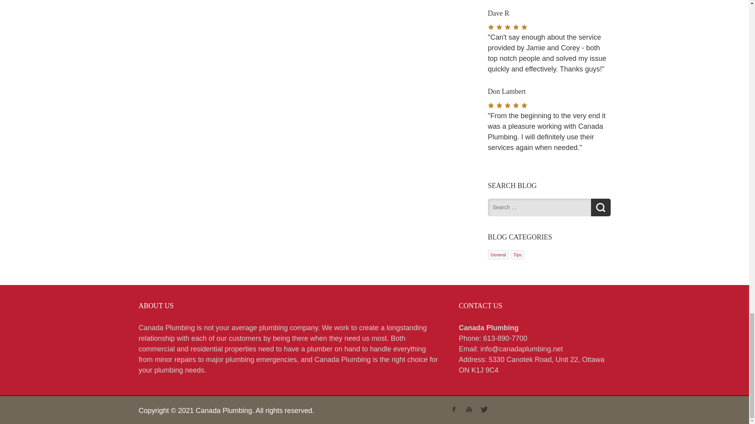 This screenshot has width=755, height=424. Describe the element at coordinates (539, 207) in the screenshot. I see `Search for:` at that location.